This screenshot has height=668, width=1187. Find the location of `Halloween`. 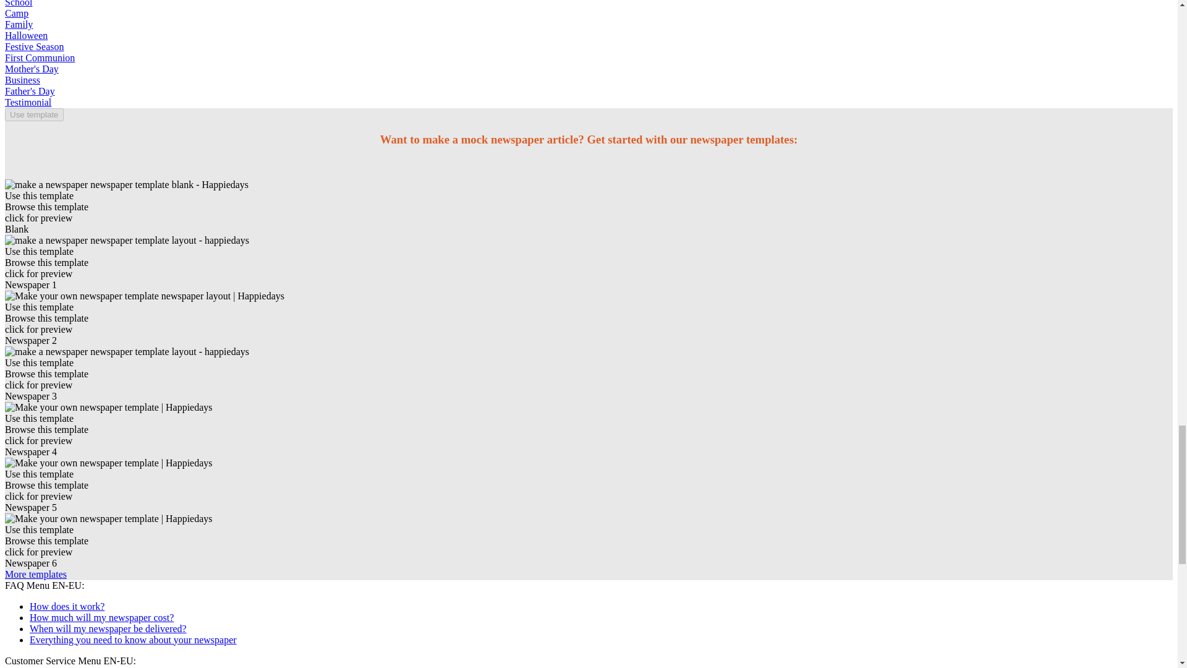

Halloween is located at coordinates (26, 35).